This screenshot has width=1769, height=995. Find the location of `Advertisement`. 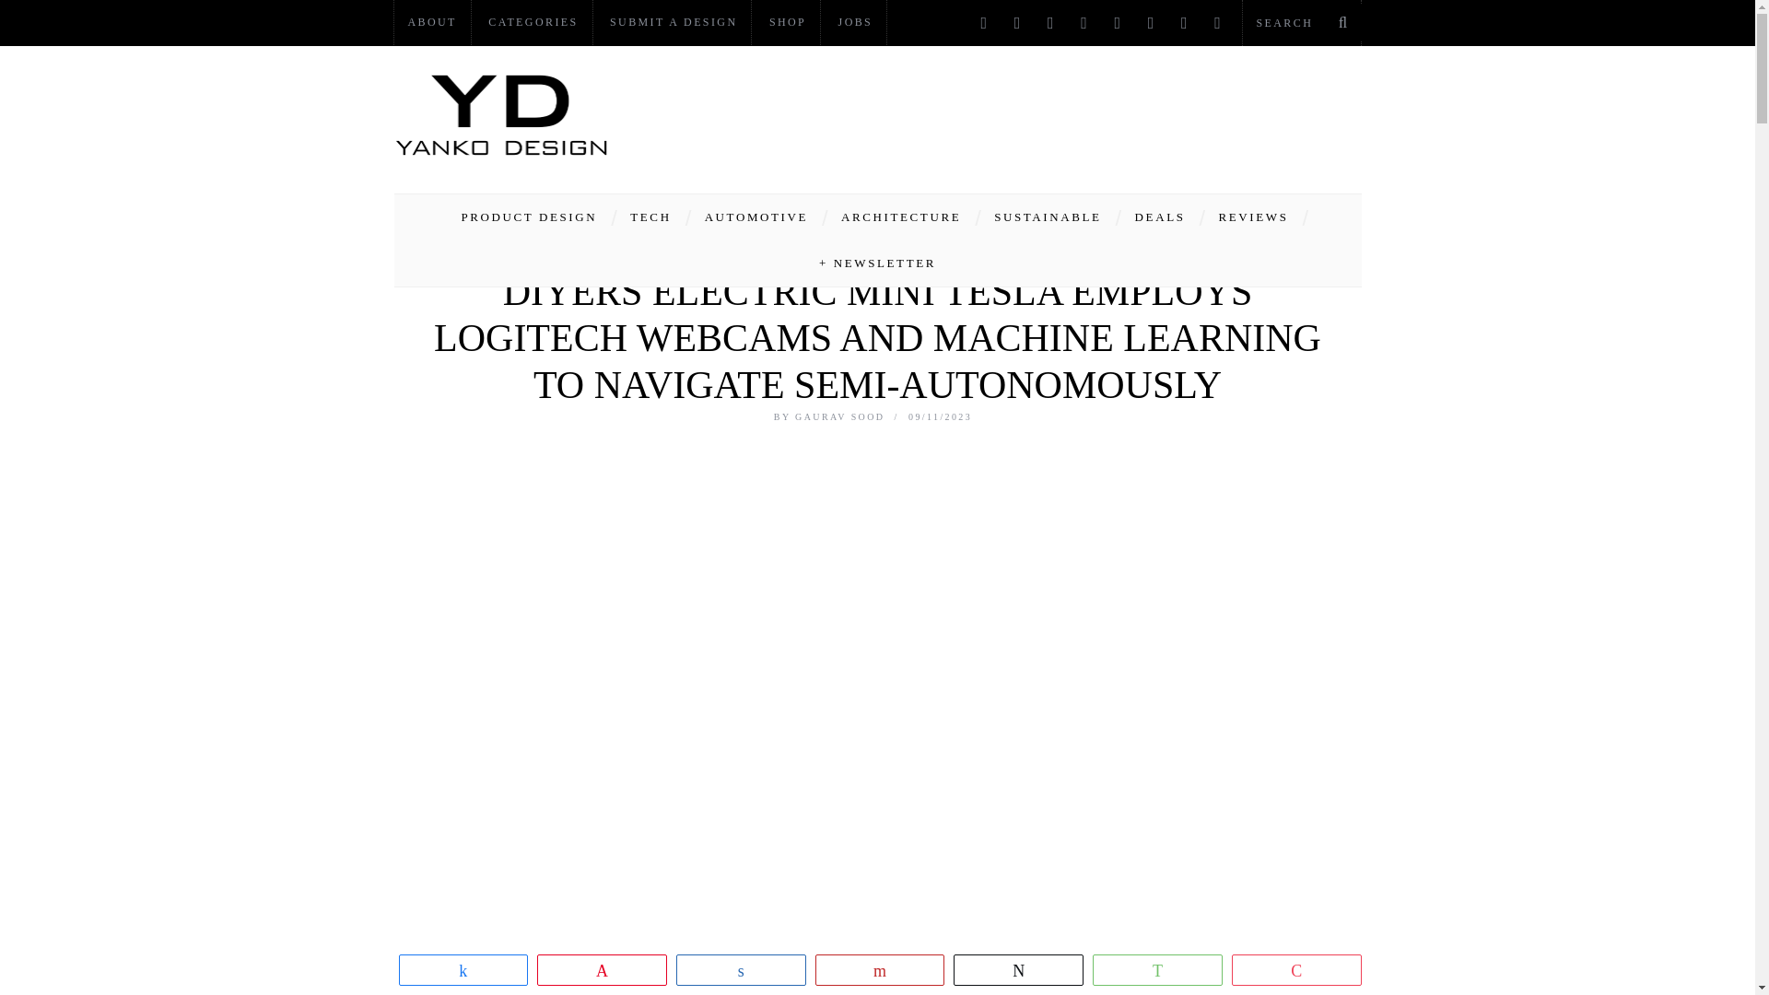

Advertisement is located at coordinates (1026, 114).